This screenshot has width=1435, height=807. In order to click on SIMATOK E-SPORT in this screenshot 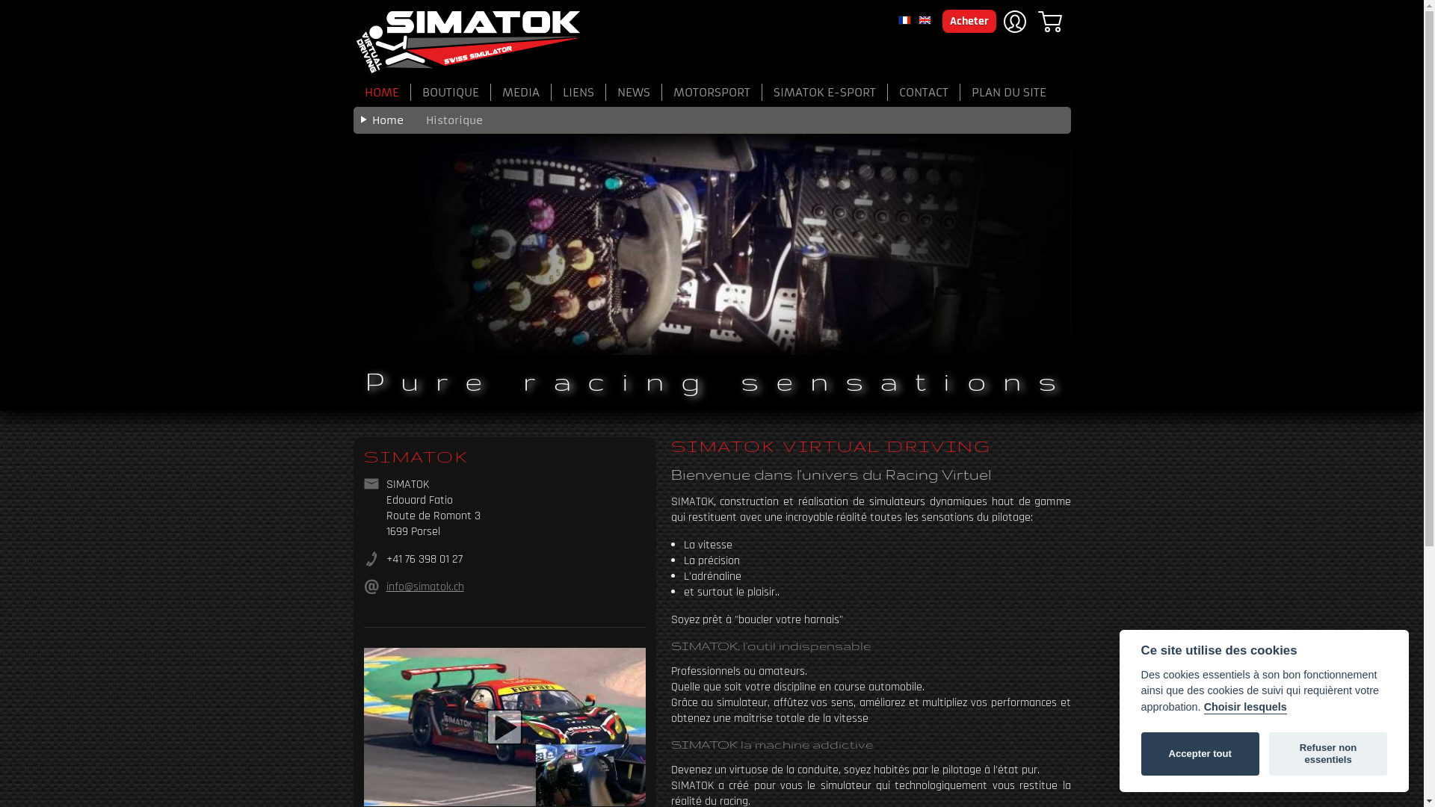, I will do `click(825, 93)`.